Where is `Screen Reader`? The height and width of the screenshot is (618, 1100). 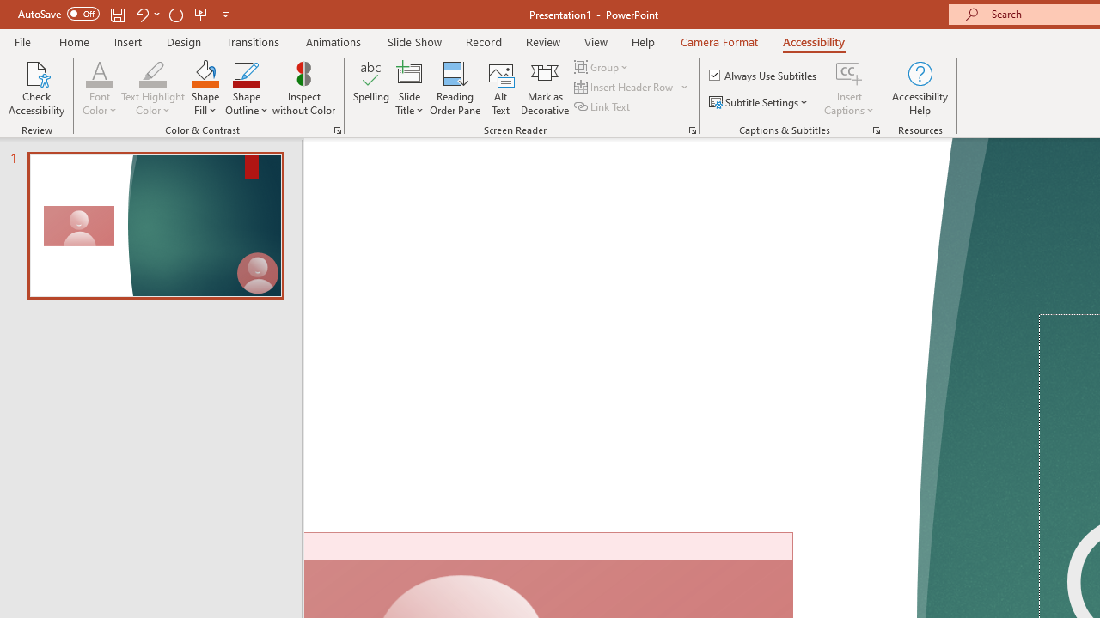 Screen Reader is located at coordinates (693, 130).